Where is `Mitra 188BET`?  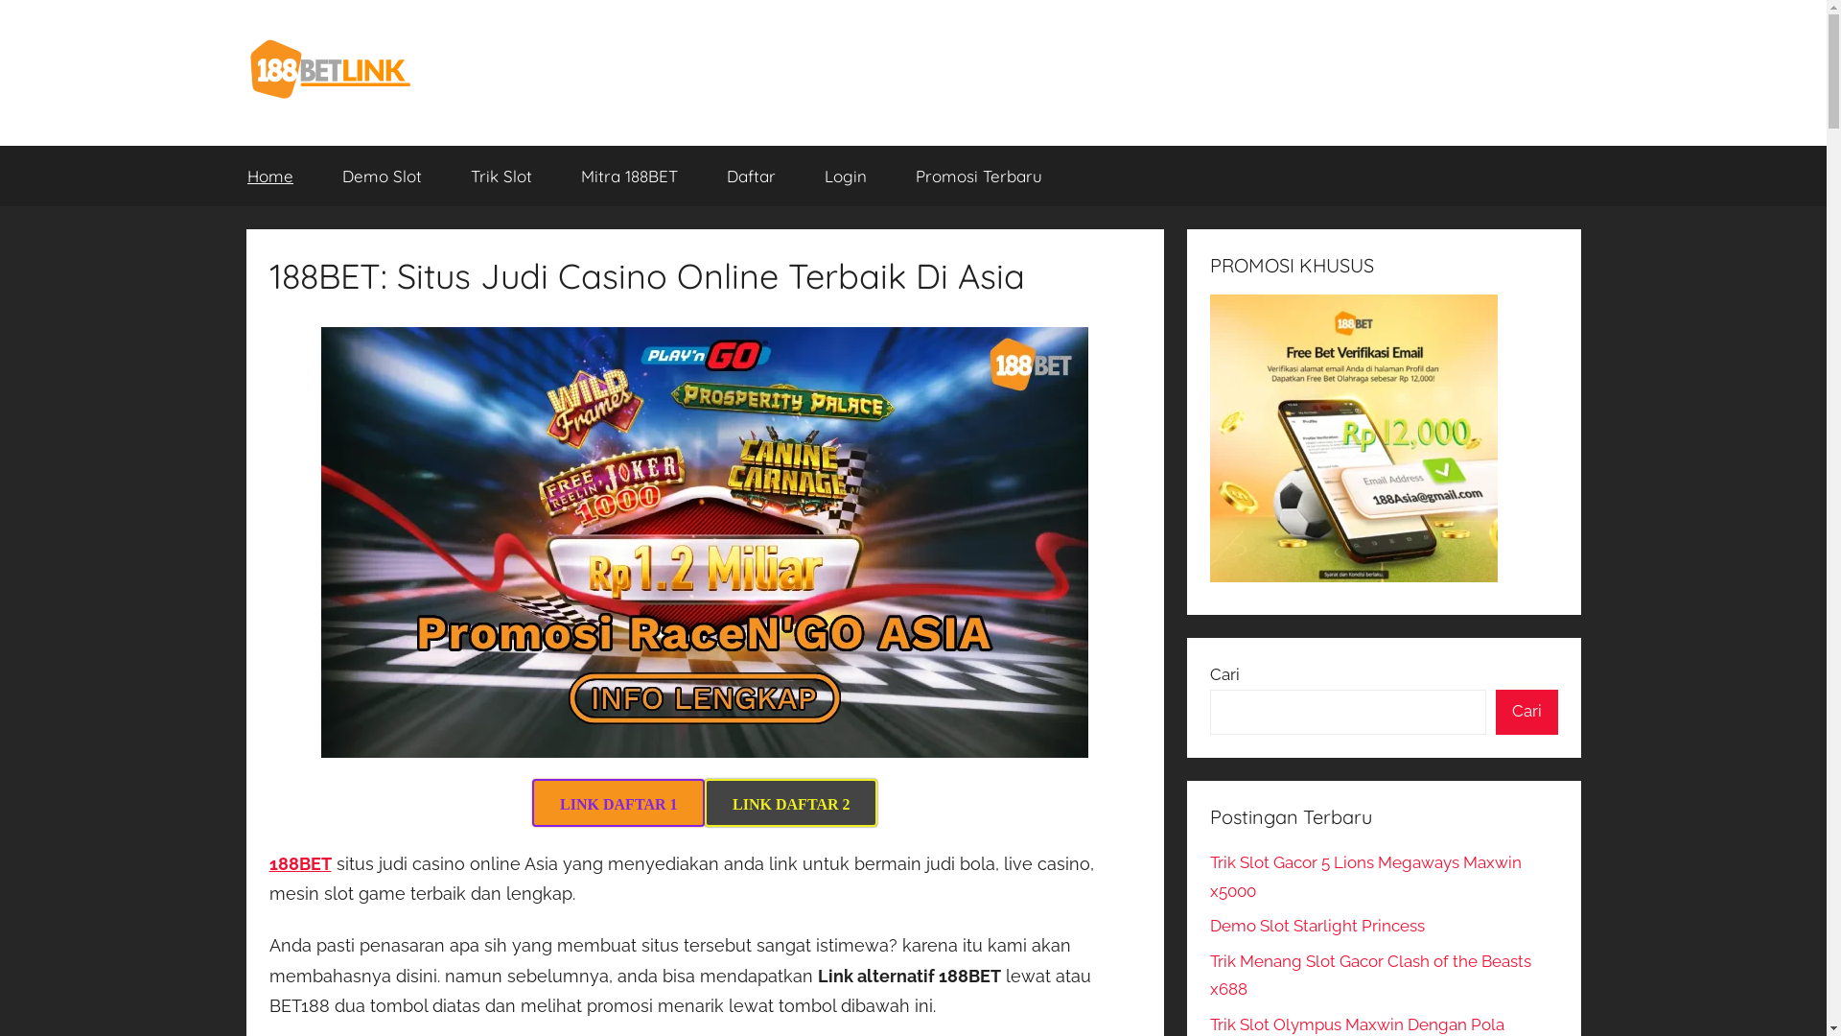 Mitra 188BET is located at coordinates (629, 177).